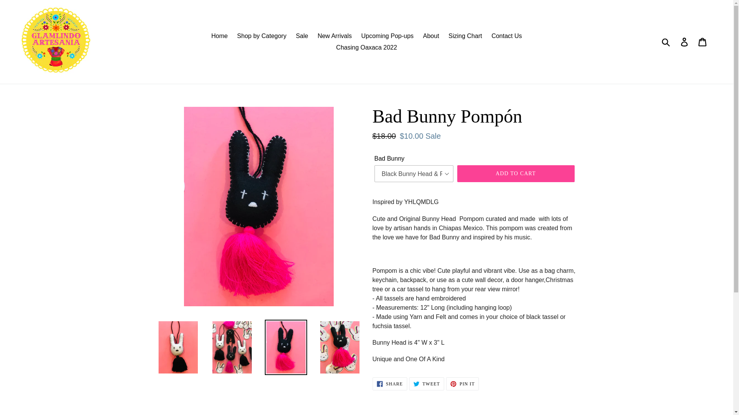 The width and height of the screenshot is (739, 415). I want to click on About, so click(431, 36).